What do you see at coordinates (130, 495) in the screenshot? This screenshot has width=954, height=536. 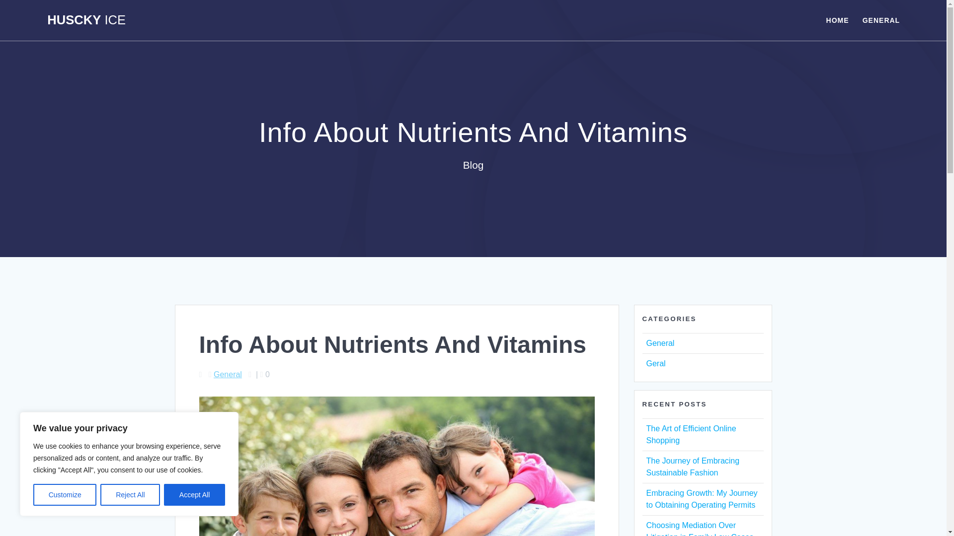 I see `Reject All` at bounding box center [130, 495].